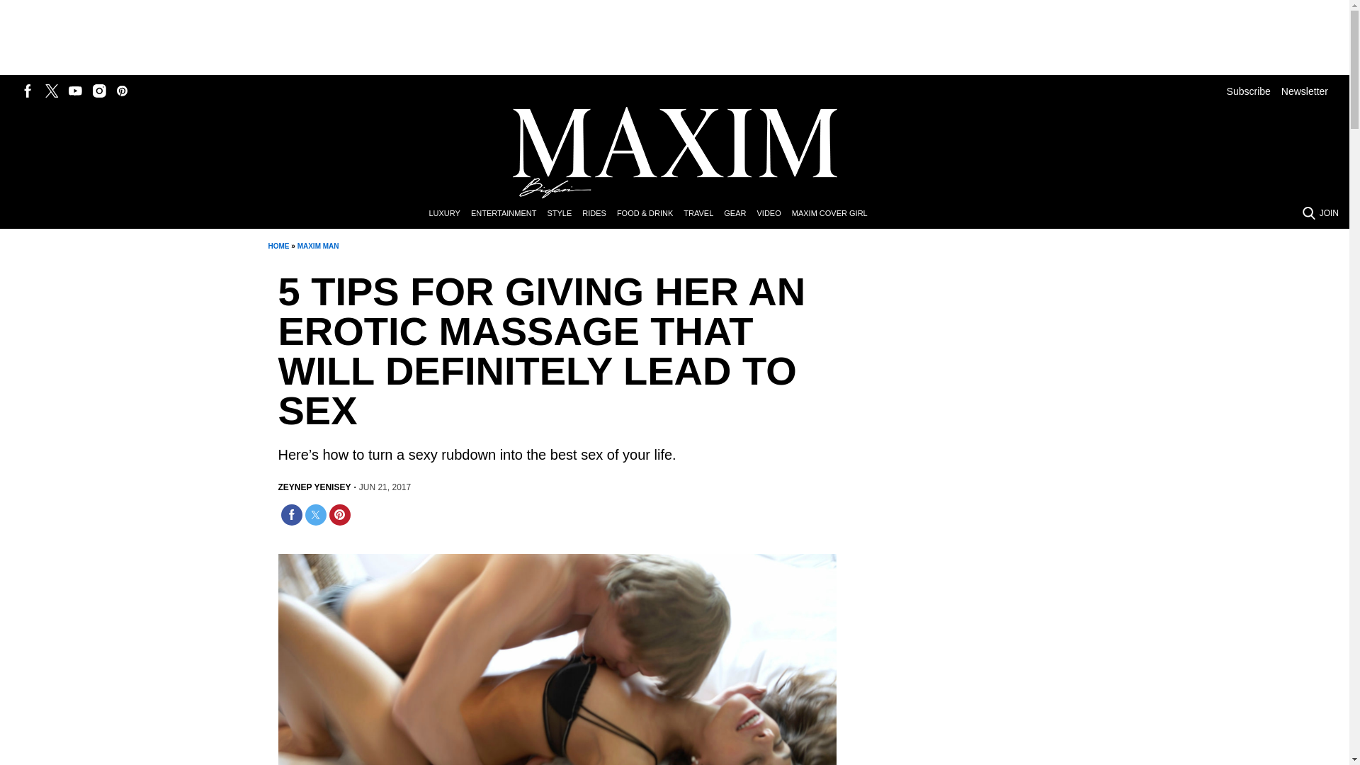  What do you see at coordinates (509, 214) in the screenshot?
I see `ENTERTAINMENT` at bounding box center [509, 214].